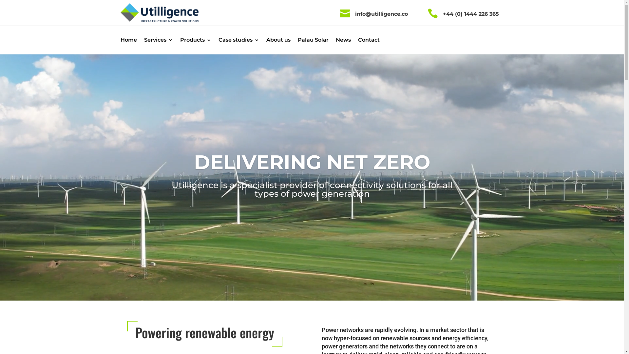 The height and width of the screenshot is (354, 629). Describe the element at coordinates (369, 41) in the screenshot. I see `Contact` at that location.